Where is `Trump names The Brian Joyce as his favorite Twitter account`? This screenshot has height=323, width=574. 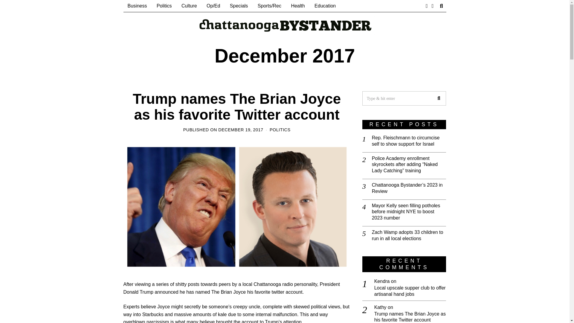
Trump names The Brian Joyce as his favorite Twitter account is located at coordinates (237, 106).